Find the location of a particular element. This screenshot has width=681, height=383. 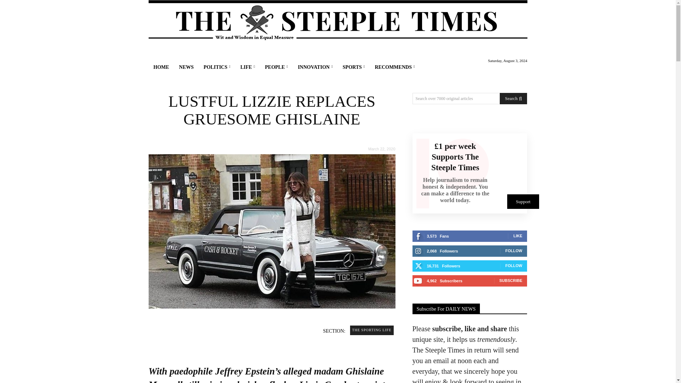

NEWS is located at coordinates (187, 67).